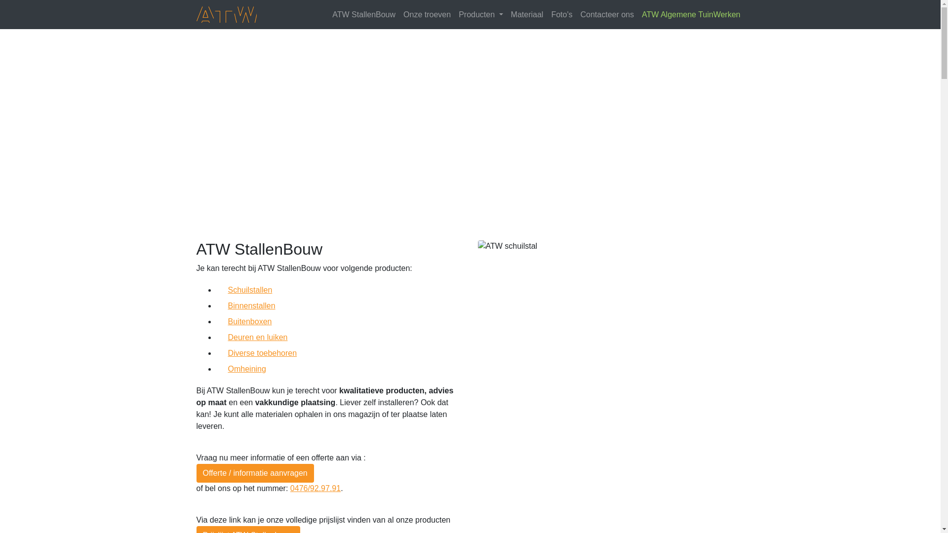  Describe the element at coordinates (870, 123) in the screenshot. I see `Next` at that location.